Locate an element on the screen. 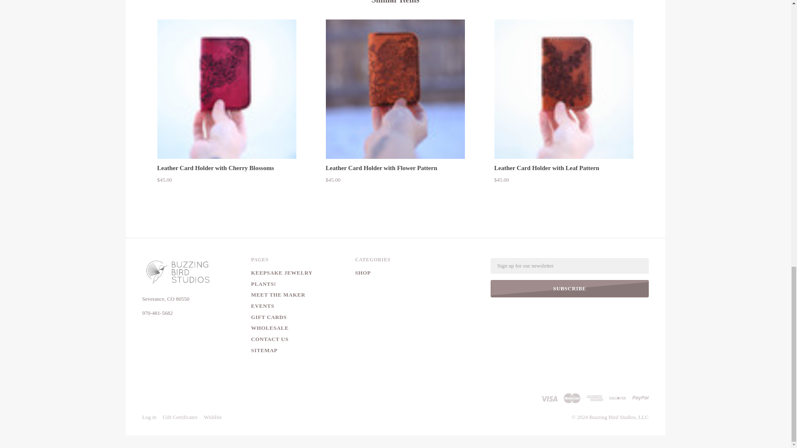  Leather Card Holder with Cherry Blossoms is located at coordinates (215, 168).